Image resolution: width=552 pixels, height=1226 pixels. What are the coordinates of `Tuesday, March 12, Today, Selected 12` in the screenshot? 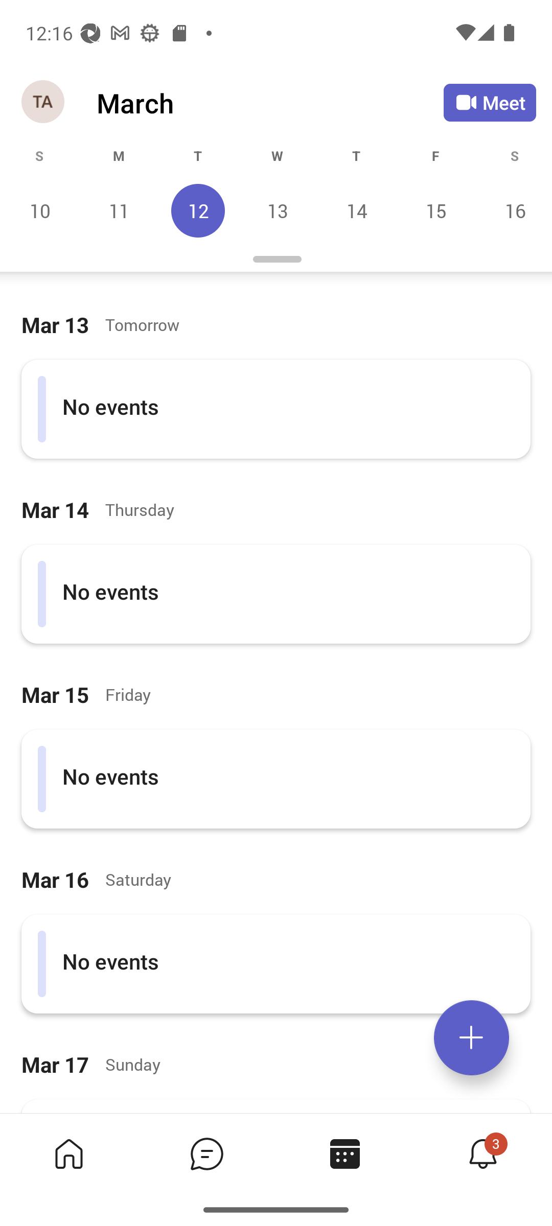 It's located at (198, 210).